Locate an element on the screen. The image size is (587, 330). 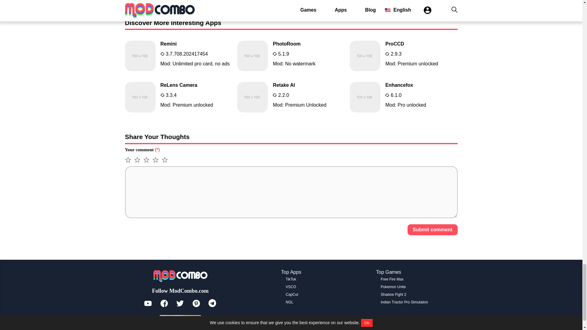
Retake AI is located at coordinates (291, 97).